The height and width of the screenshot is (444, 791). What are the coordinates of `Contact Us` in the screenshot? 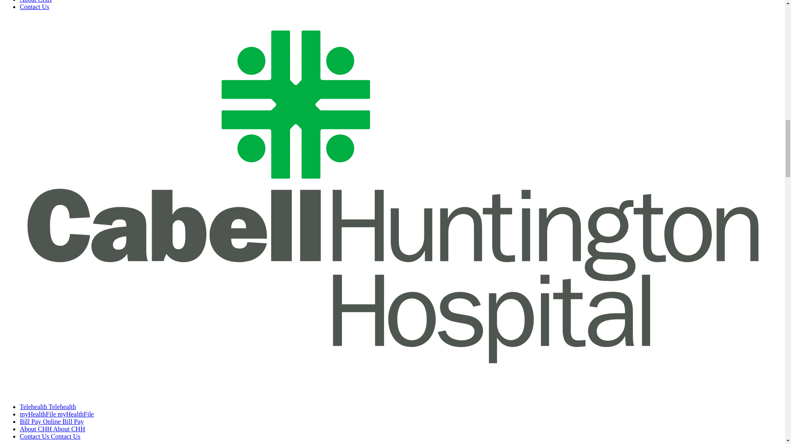 It's located at (35, 7).